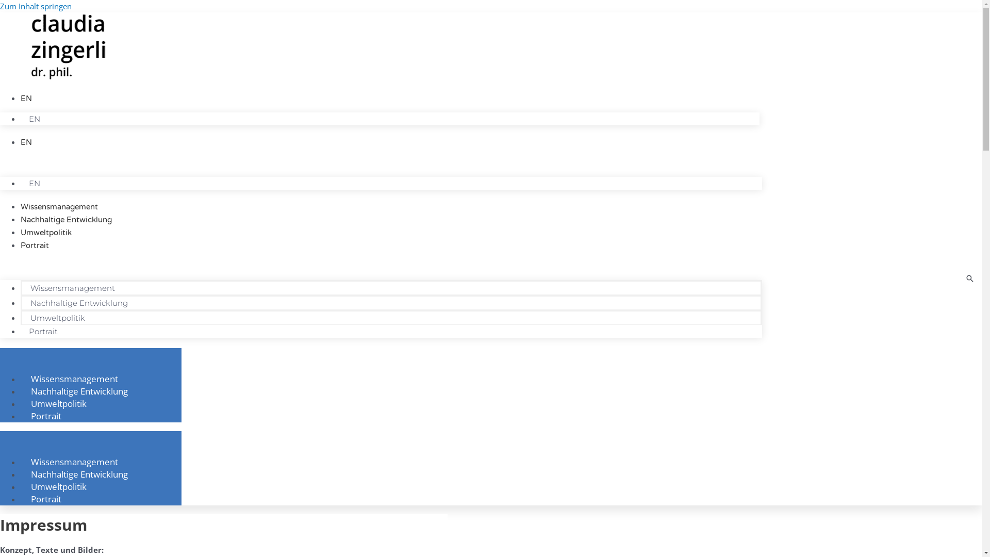 Image resolution: width=990 pixels, height=557 pixels. I want to click on Wissensmanagement, so click(74, 462).